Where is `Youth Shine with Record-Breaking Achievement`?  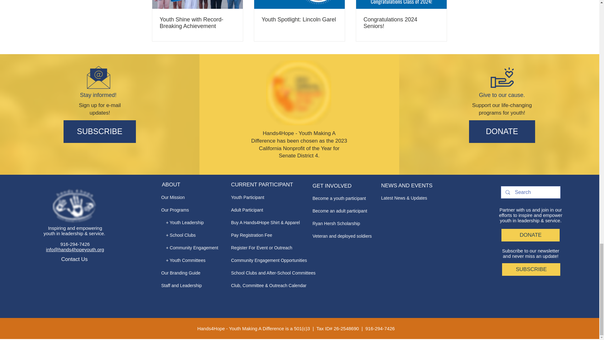 Youth Shine with Record-Breaking Achievement is located at coordinates (198, 23).